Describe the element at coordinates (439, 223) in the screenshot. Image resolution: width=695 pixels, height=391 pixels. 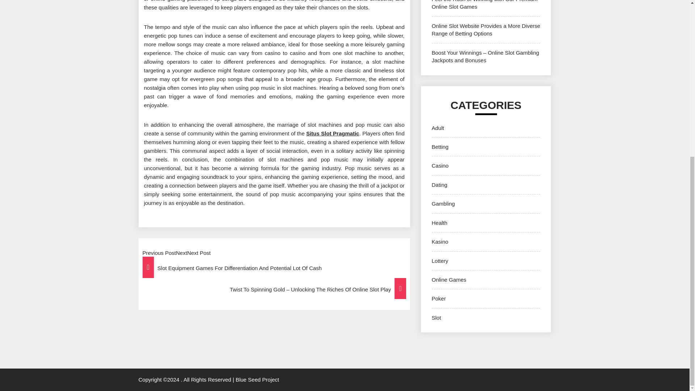
I see `Health` at that location.